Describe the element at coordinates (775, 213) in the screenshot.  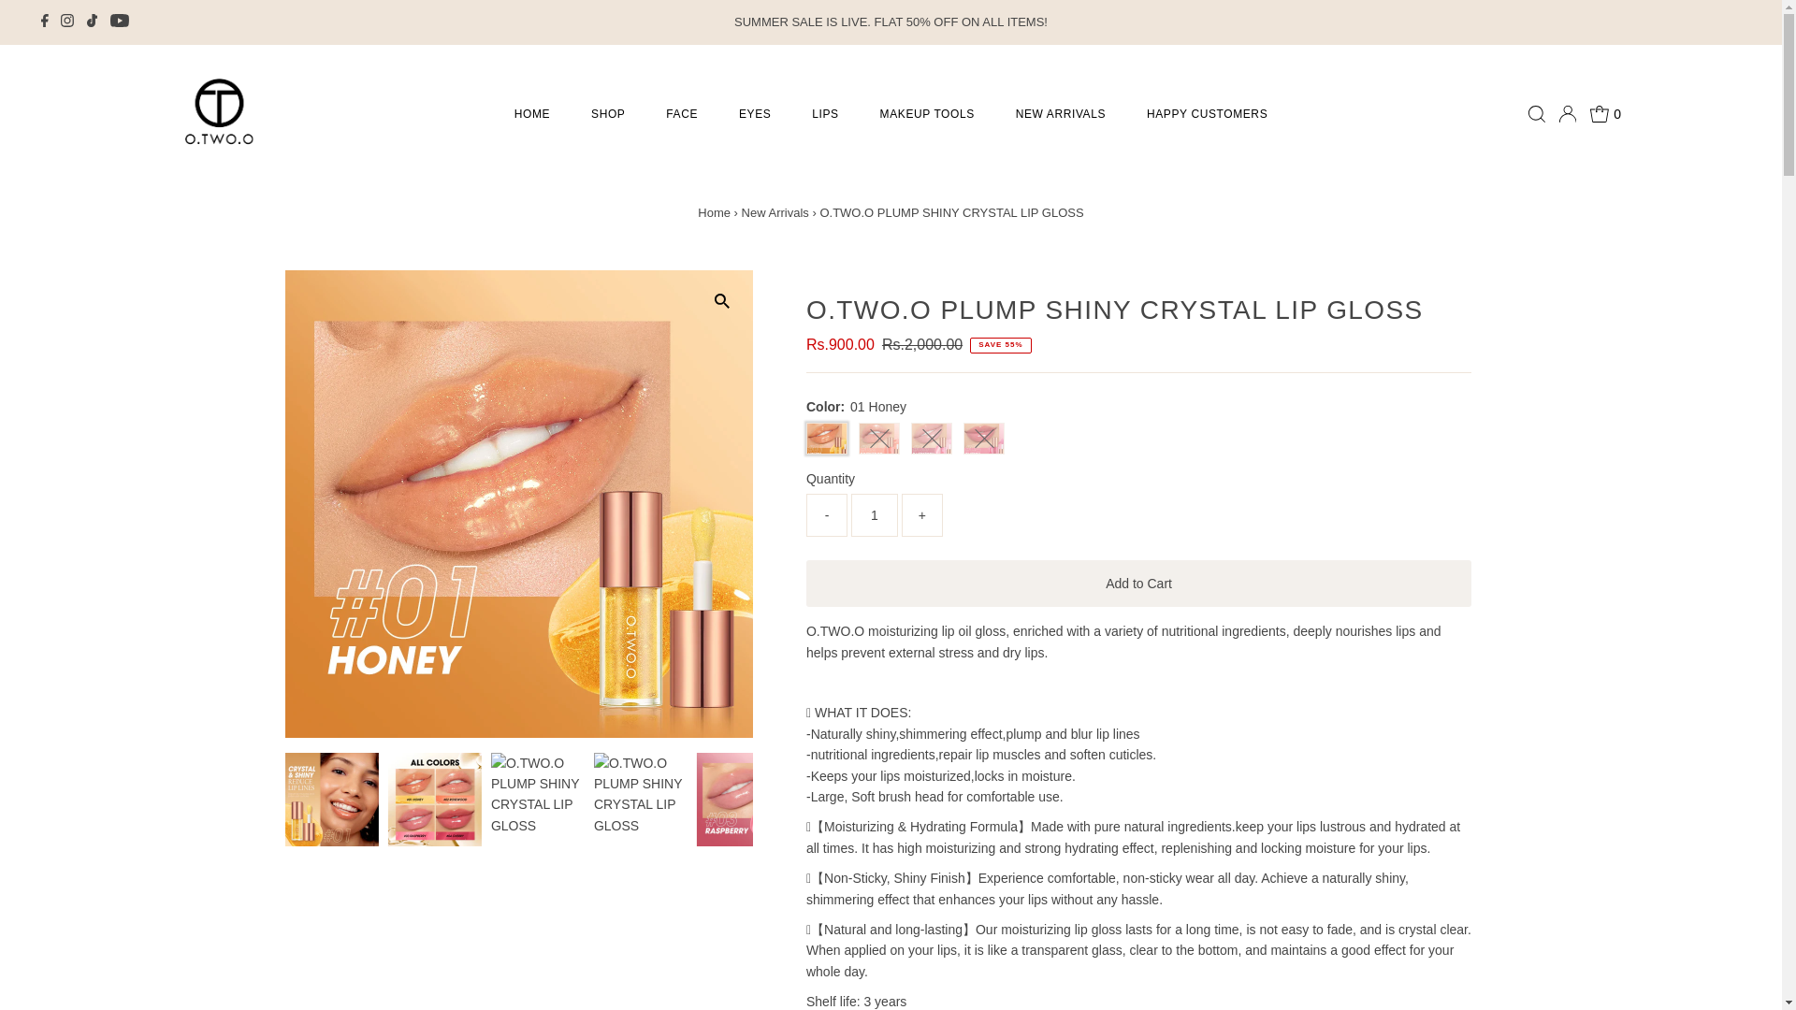
I see `New Arrivals` at that location.